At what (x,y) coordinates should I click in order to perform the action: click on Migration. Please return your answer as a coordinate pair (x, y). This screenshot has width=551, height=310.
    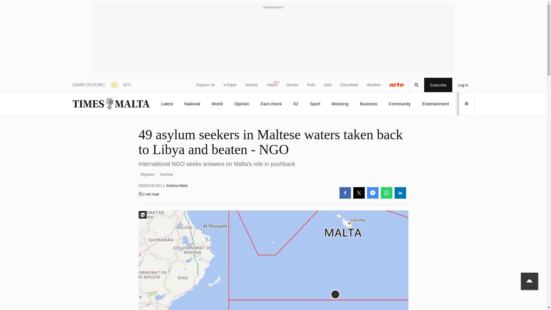
    Looking at the image, I should click on (147, 175).